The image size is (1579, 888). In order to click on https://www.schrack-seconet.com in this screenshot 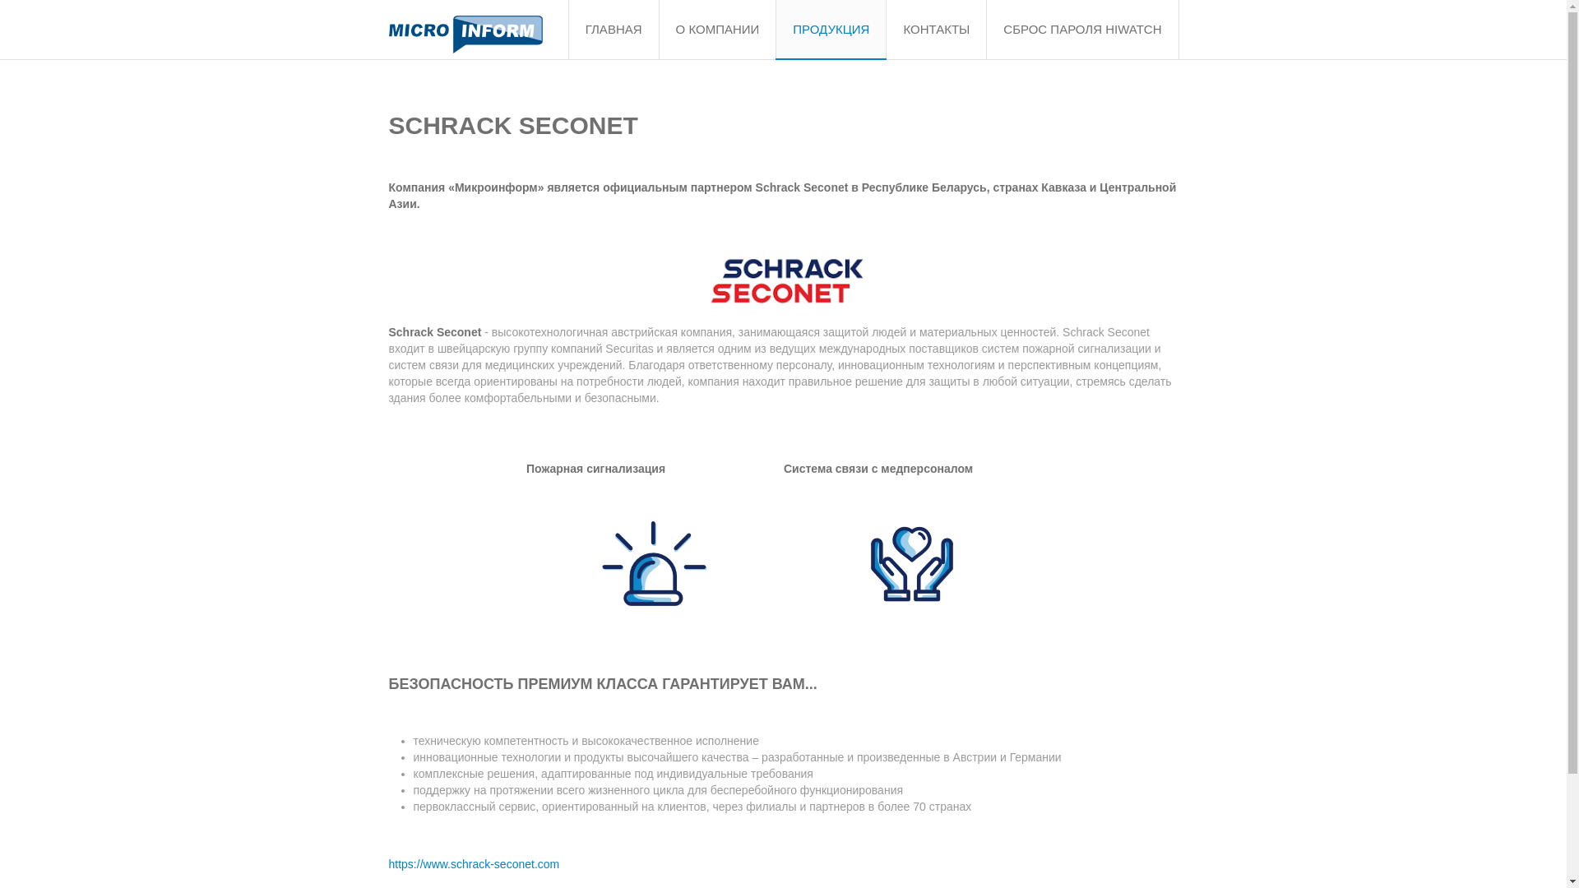, I will do `click(474, 864)`.